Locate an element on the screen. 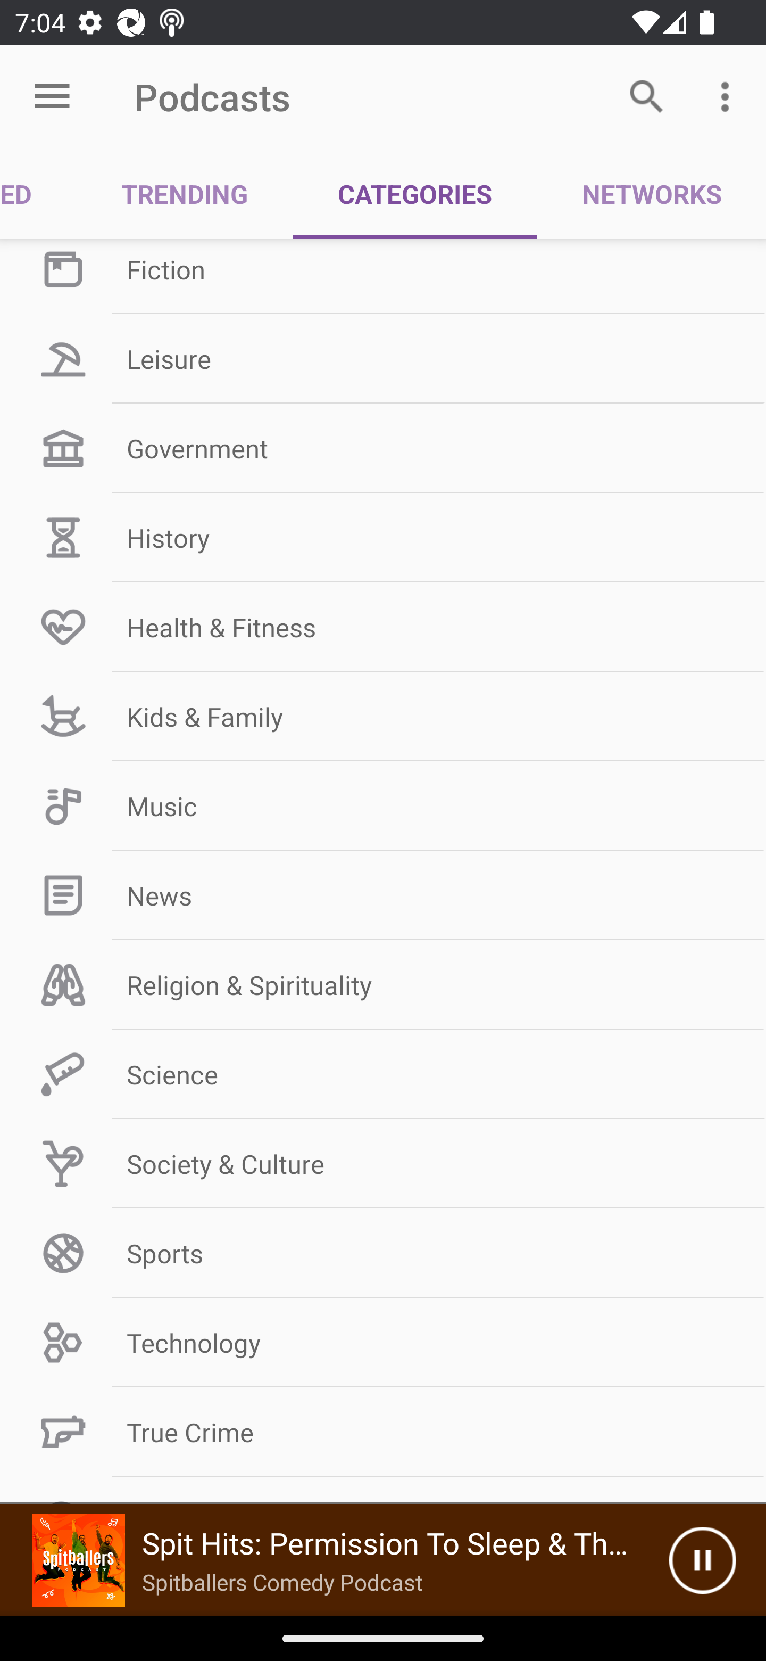 The height and width of the screenshot is (1661, 766). History is located at coordinates (383, 538).